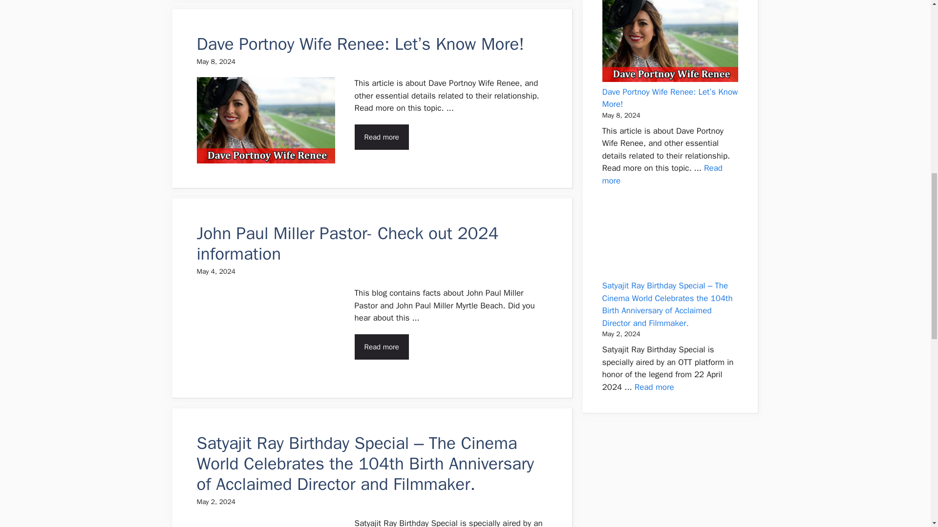 Image resolution: width=938 pixels, height=527 pixels. What do you see at coordinates (662, 174) in the screenshot?
I see `Read more` at bounding box center [662, 174].